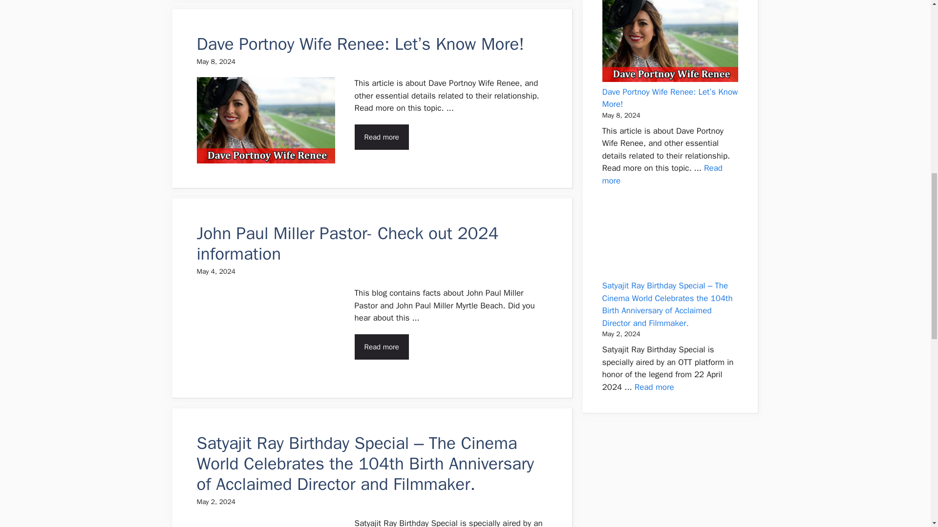 Image resolution: width=938 pixels, height=527 pixels. What do you see at coordinates (662, 174) in the screenshot?
I see `Read more` at bounding box center [662, 174].